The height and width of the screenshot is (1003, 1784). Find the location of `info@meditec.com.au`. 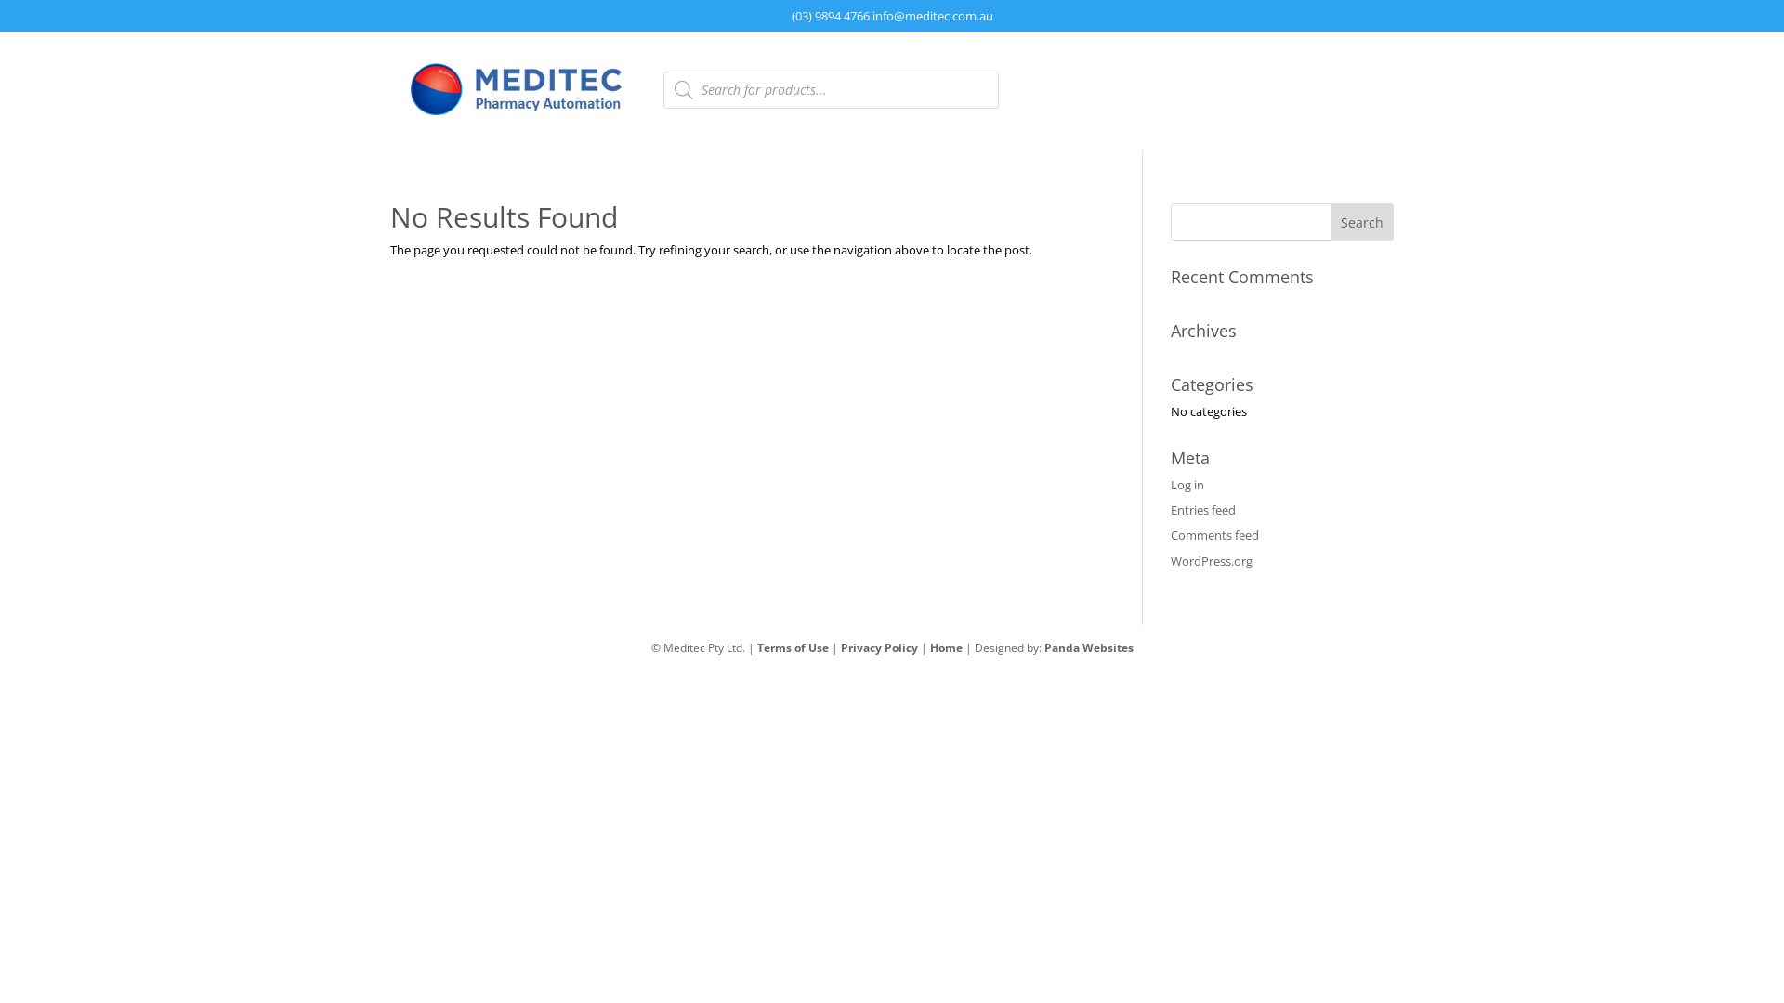

info@meditec.com.au is located at coordinates (932, 16).